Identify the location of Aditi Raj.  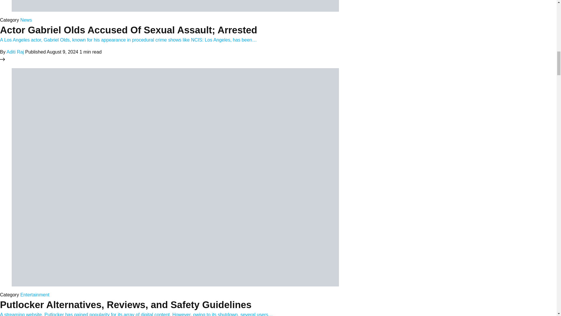
(15, 51).